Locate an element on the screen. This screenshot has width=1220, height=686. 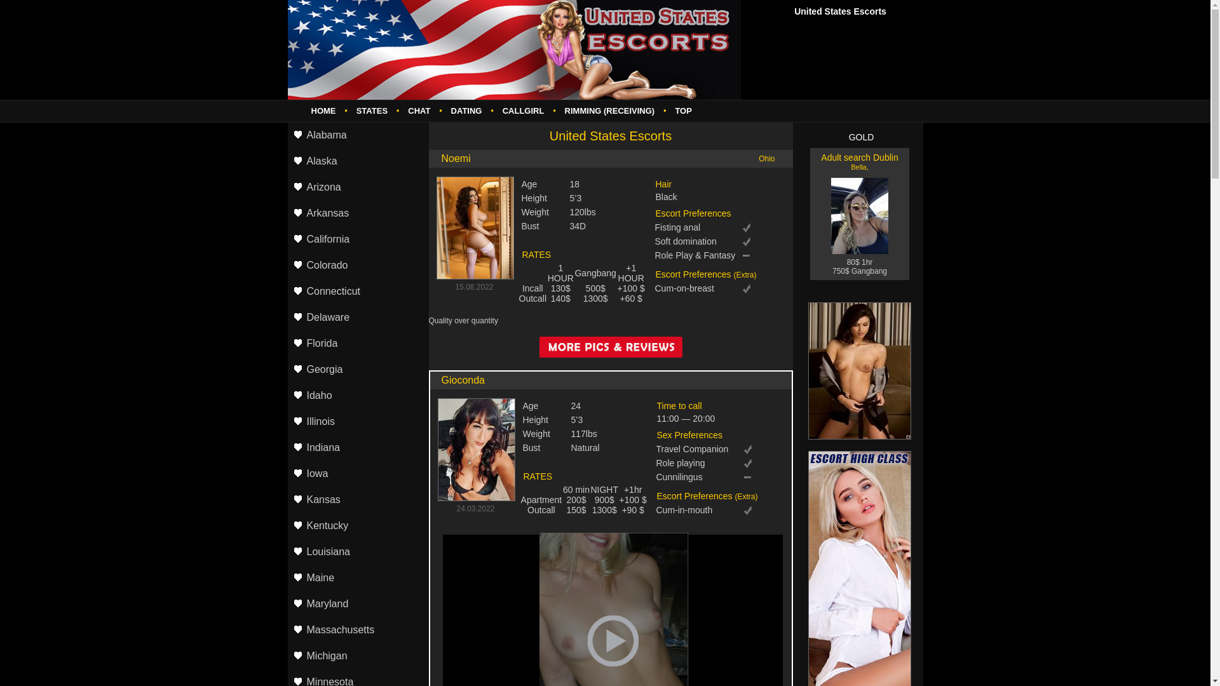
Maryland is located at coordinates (357, 605).